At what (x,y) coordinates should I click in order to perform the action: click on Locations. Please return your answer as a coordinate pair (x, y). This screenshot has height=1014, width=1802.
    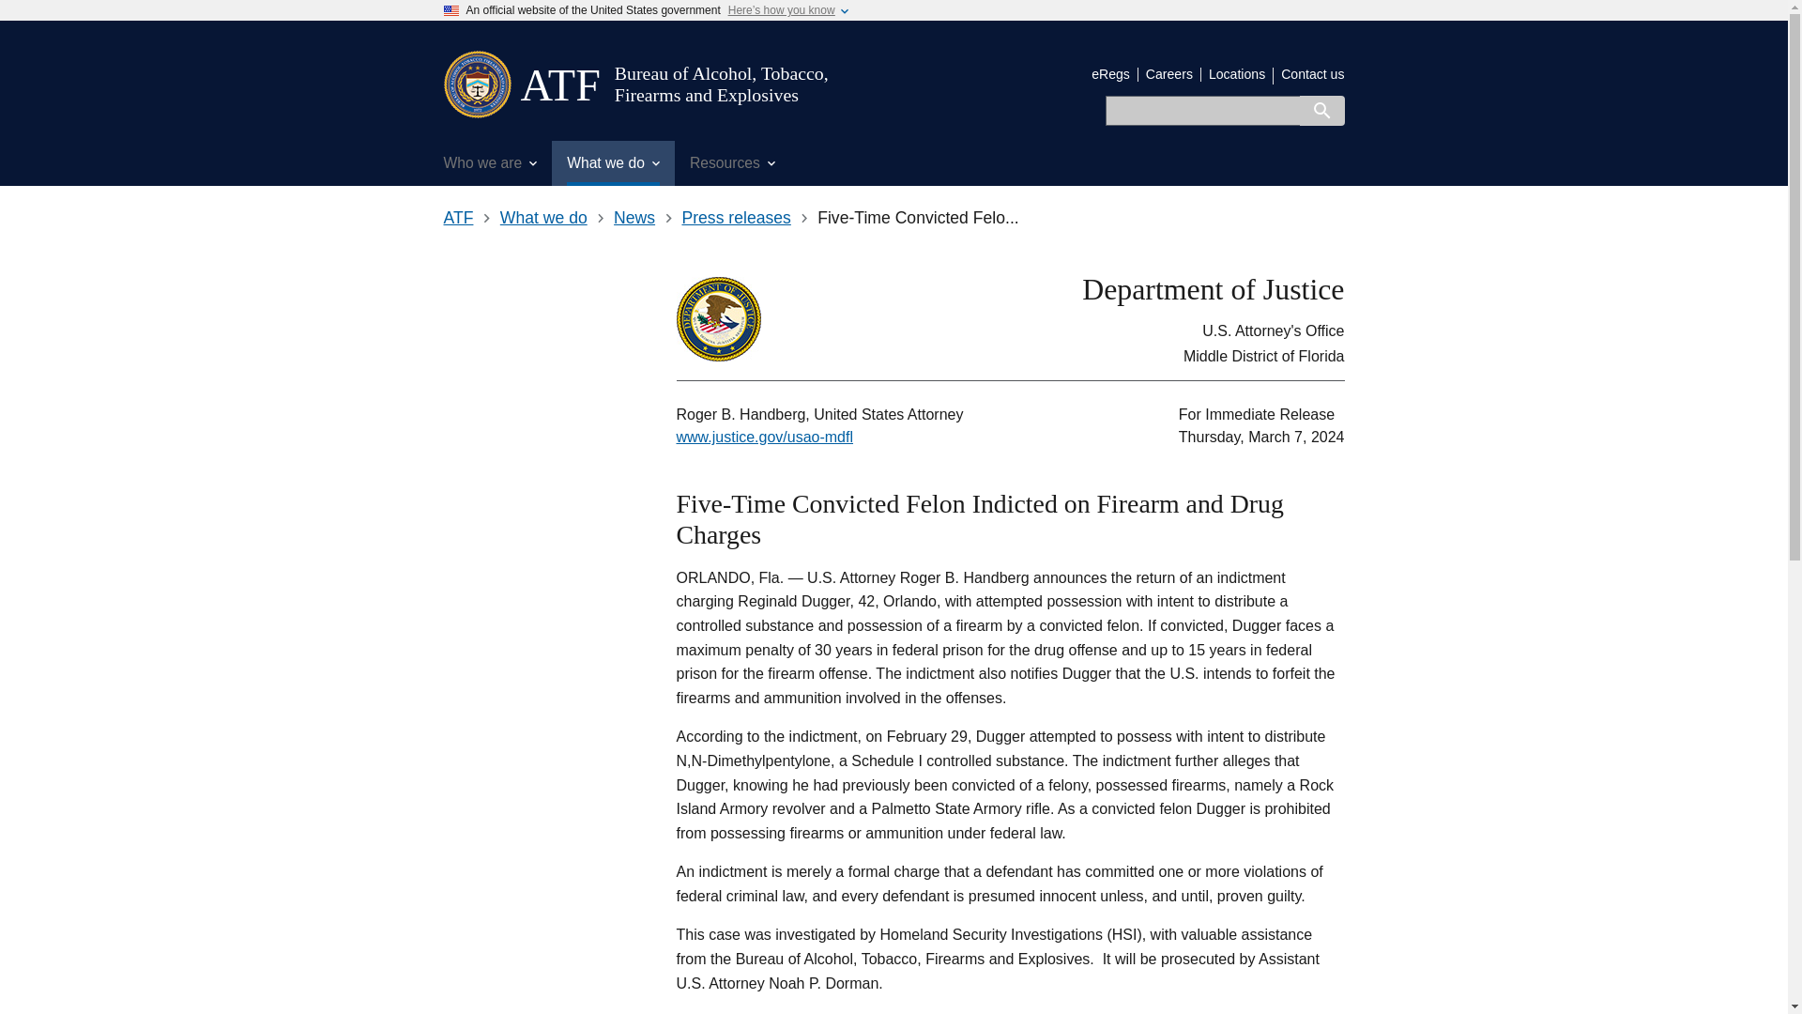
    Looking at the image, I should click on (1237, 74).